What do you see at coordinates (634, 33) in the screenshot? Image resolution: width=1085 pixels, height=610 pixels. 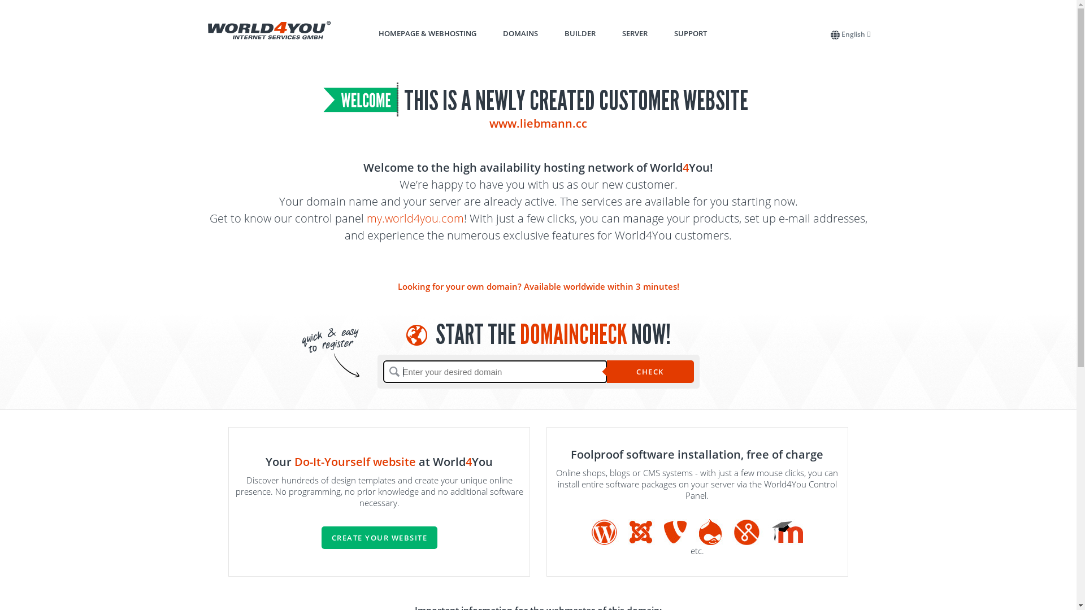 I see `SERVER` at bounding box center [634, 33].